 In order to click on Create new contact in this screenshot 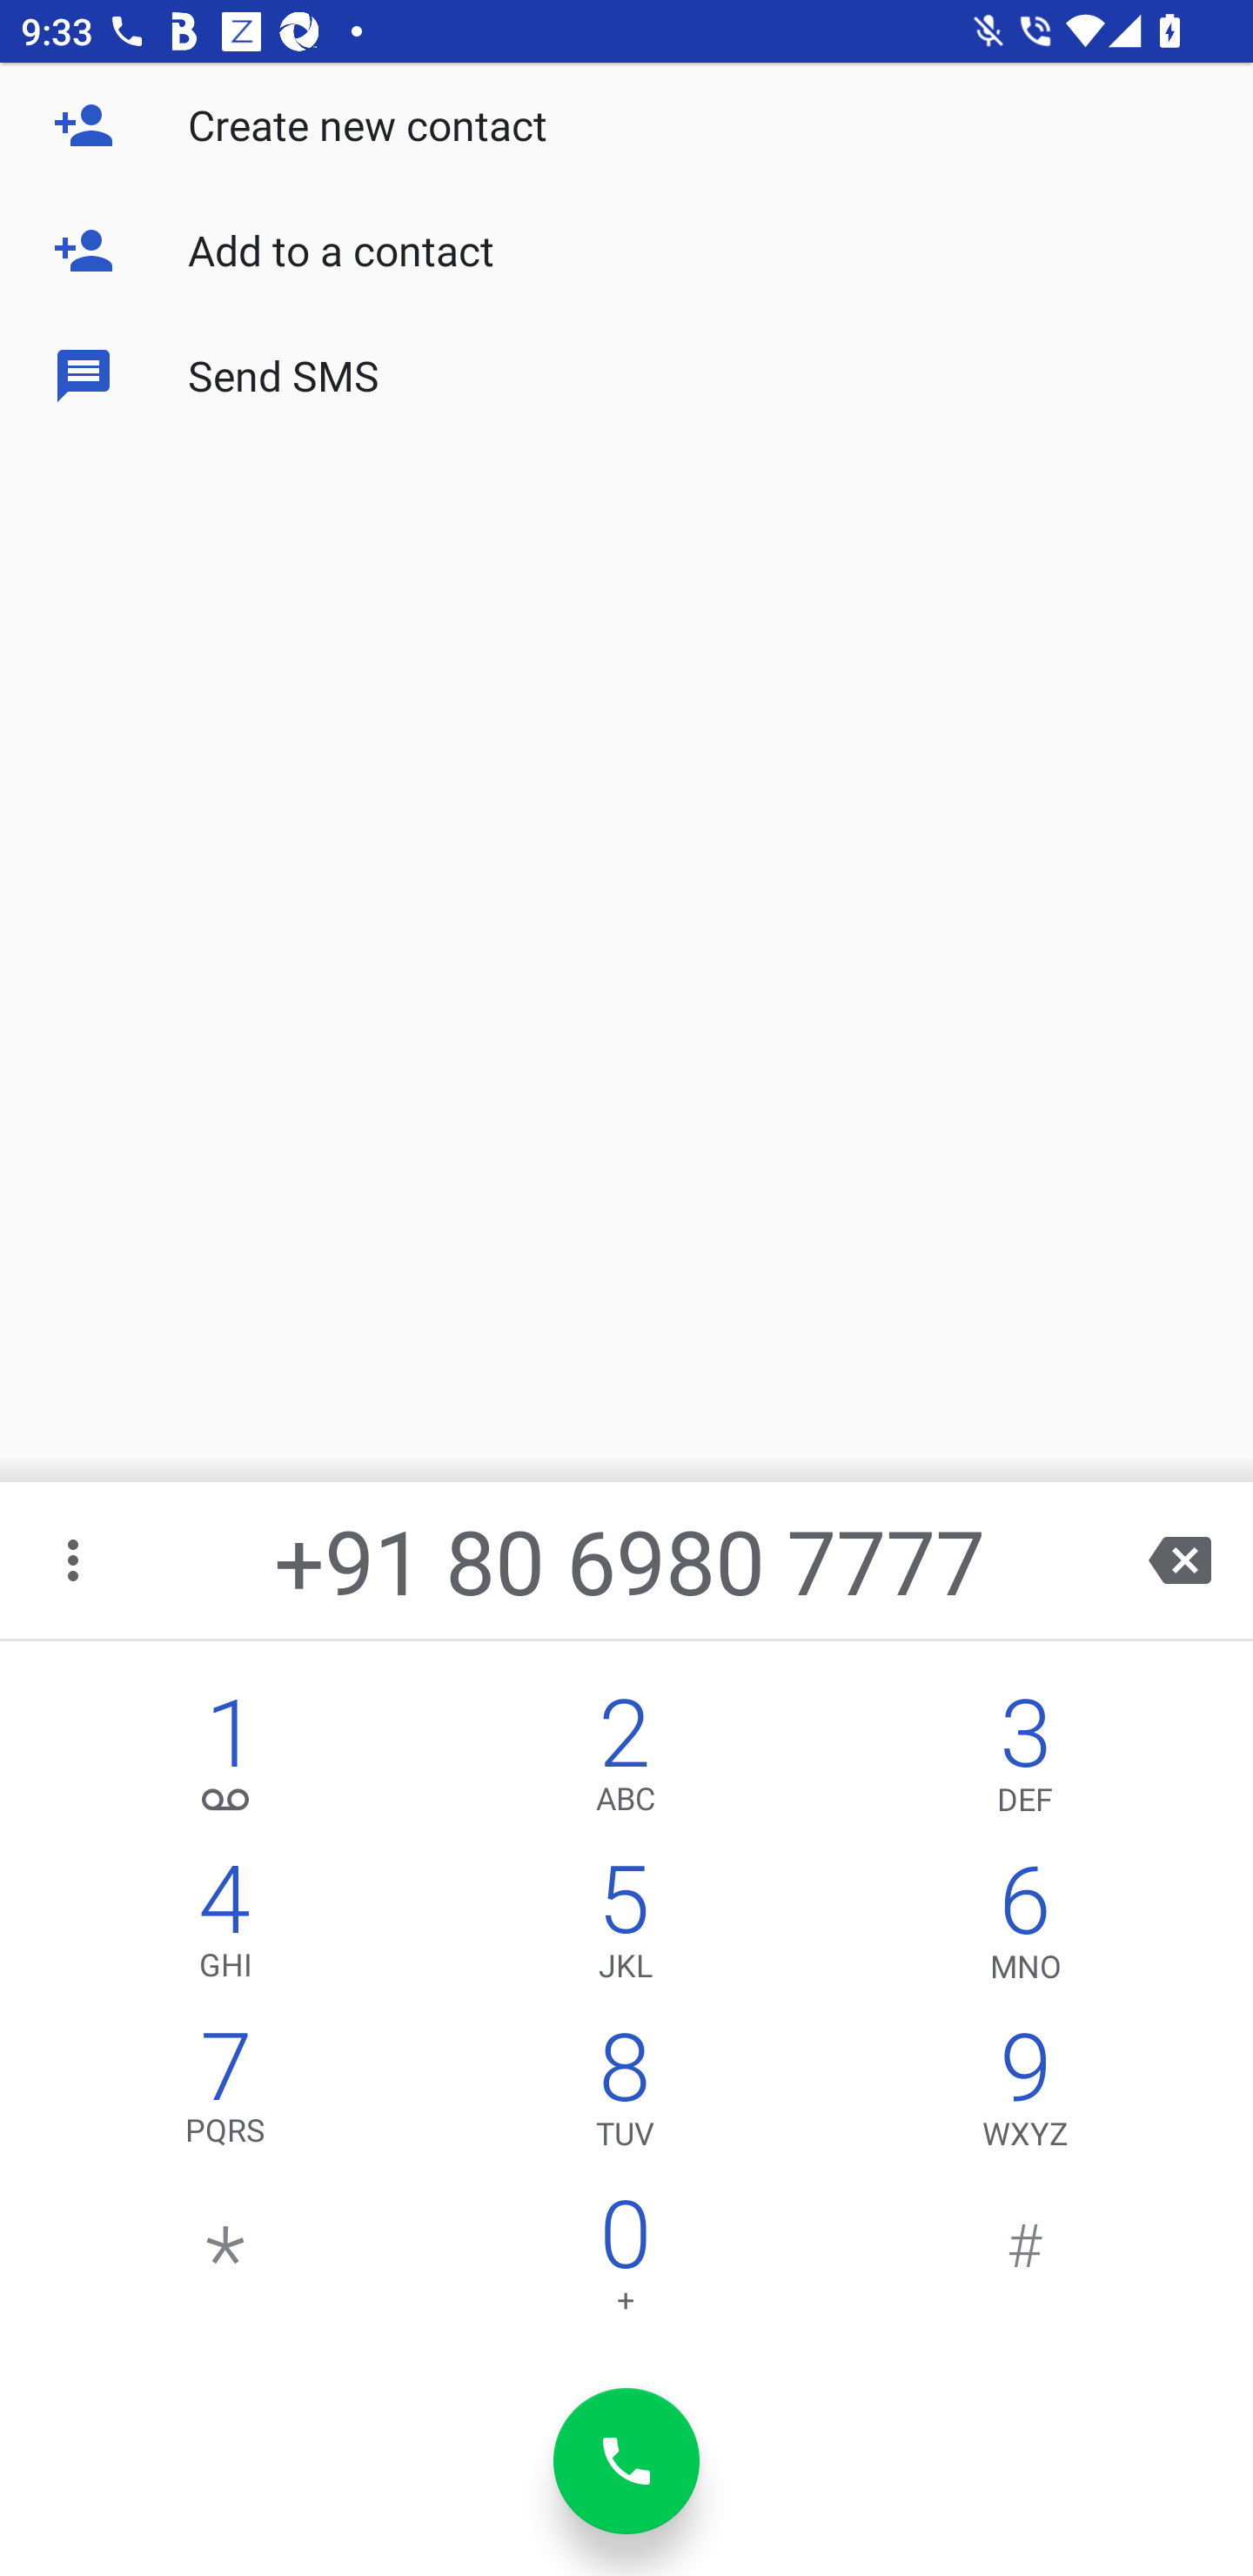, I will do `click(626, 125)`.